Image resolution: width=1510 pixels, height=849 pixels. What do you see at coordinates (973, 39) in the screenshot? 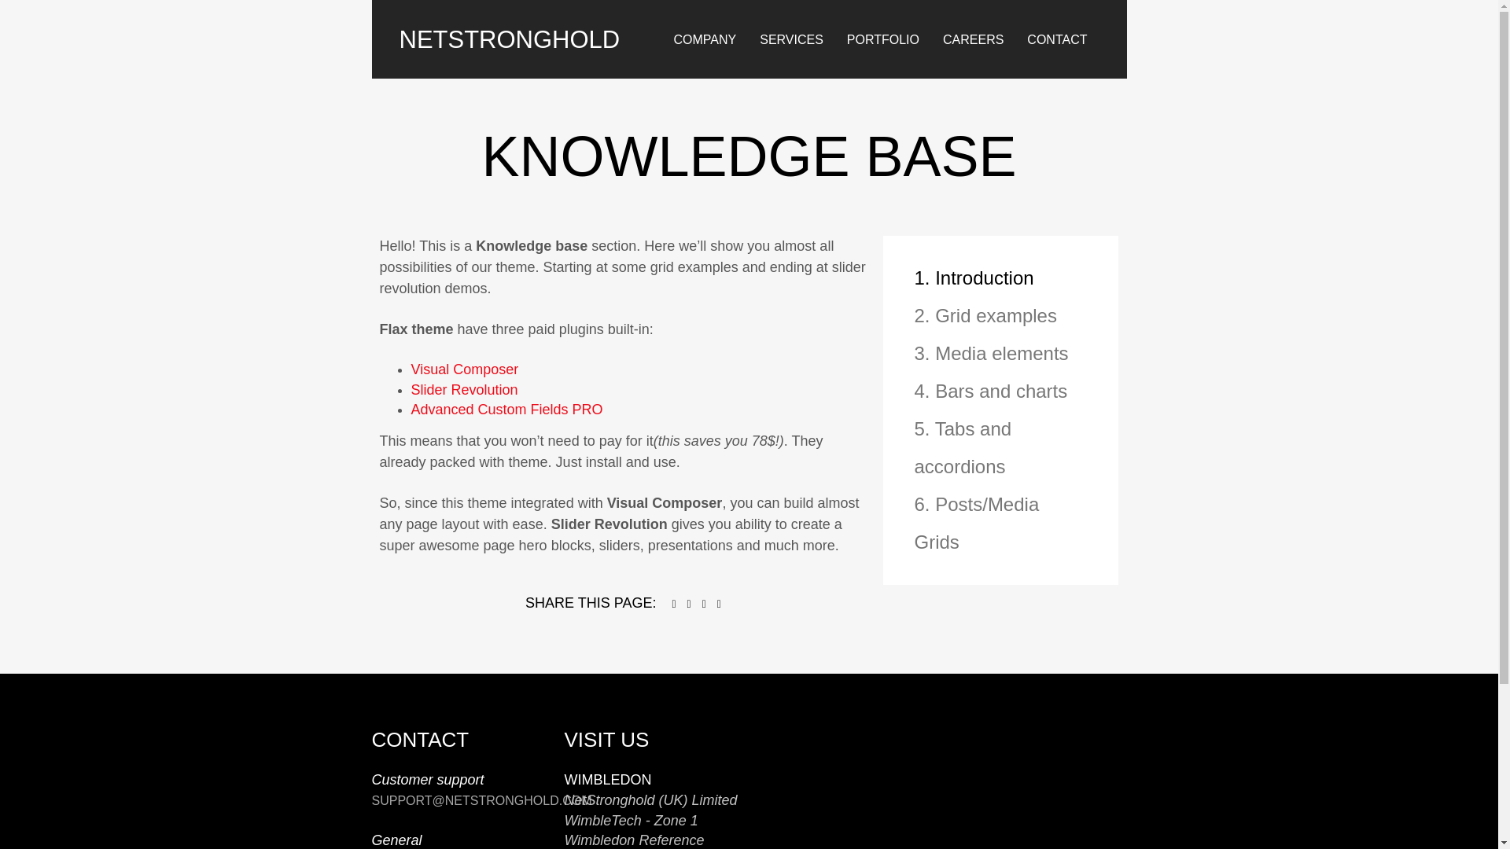
I see `Careers` at bounding box center [973, 39].